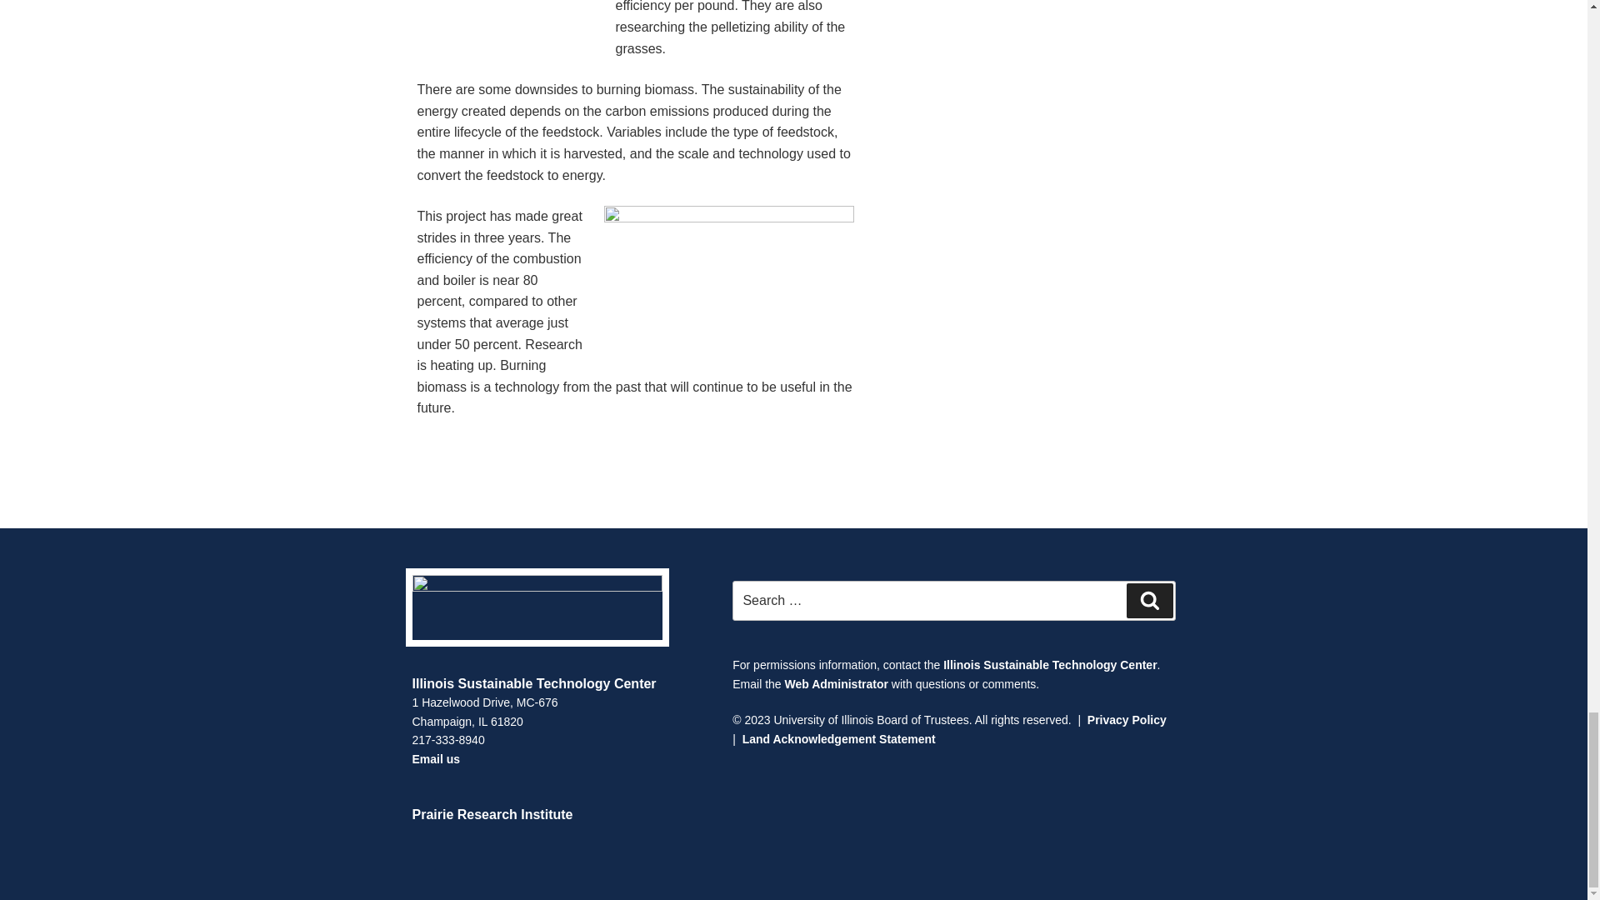  Describe the element at coordinates (435, 758) in the screenshot. I see `Email us` at that location.